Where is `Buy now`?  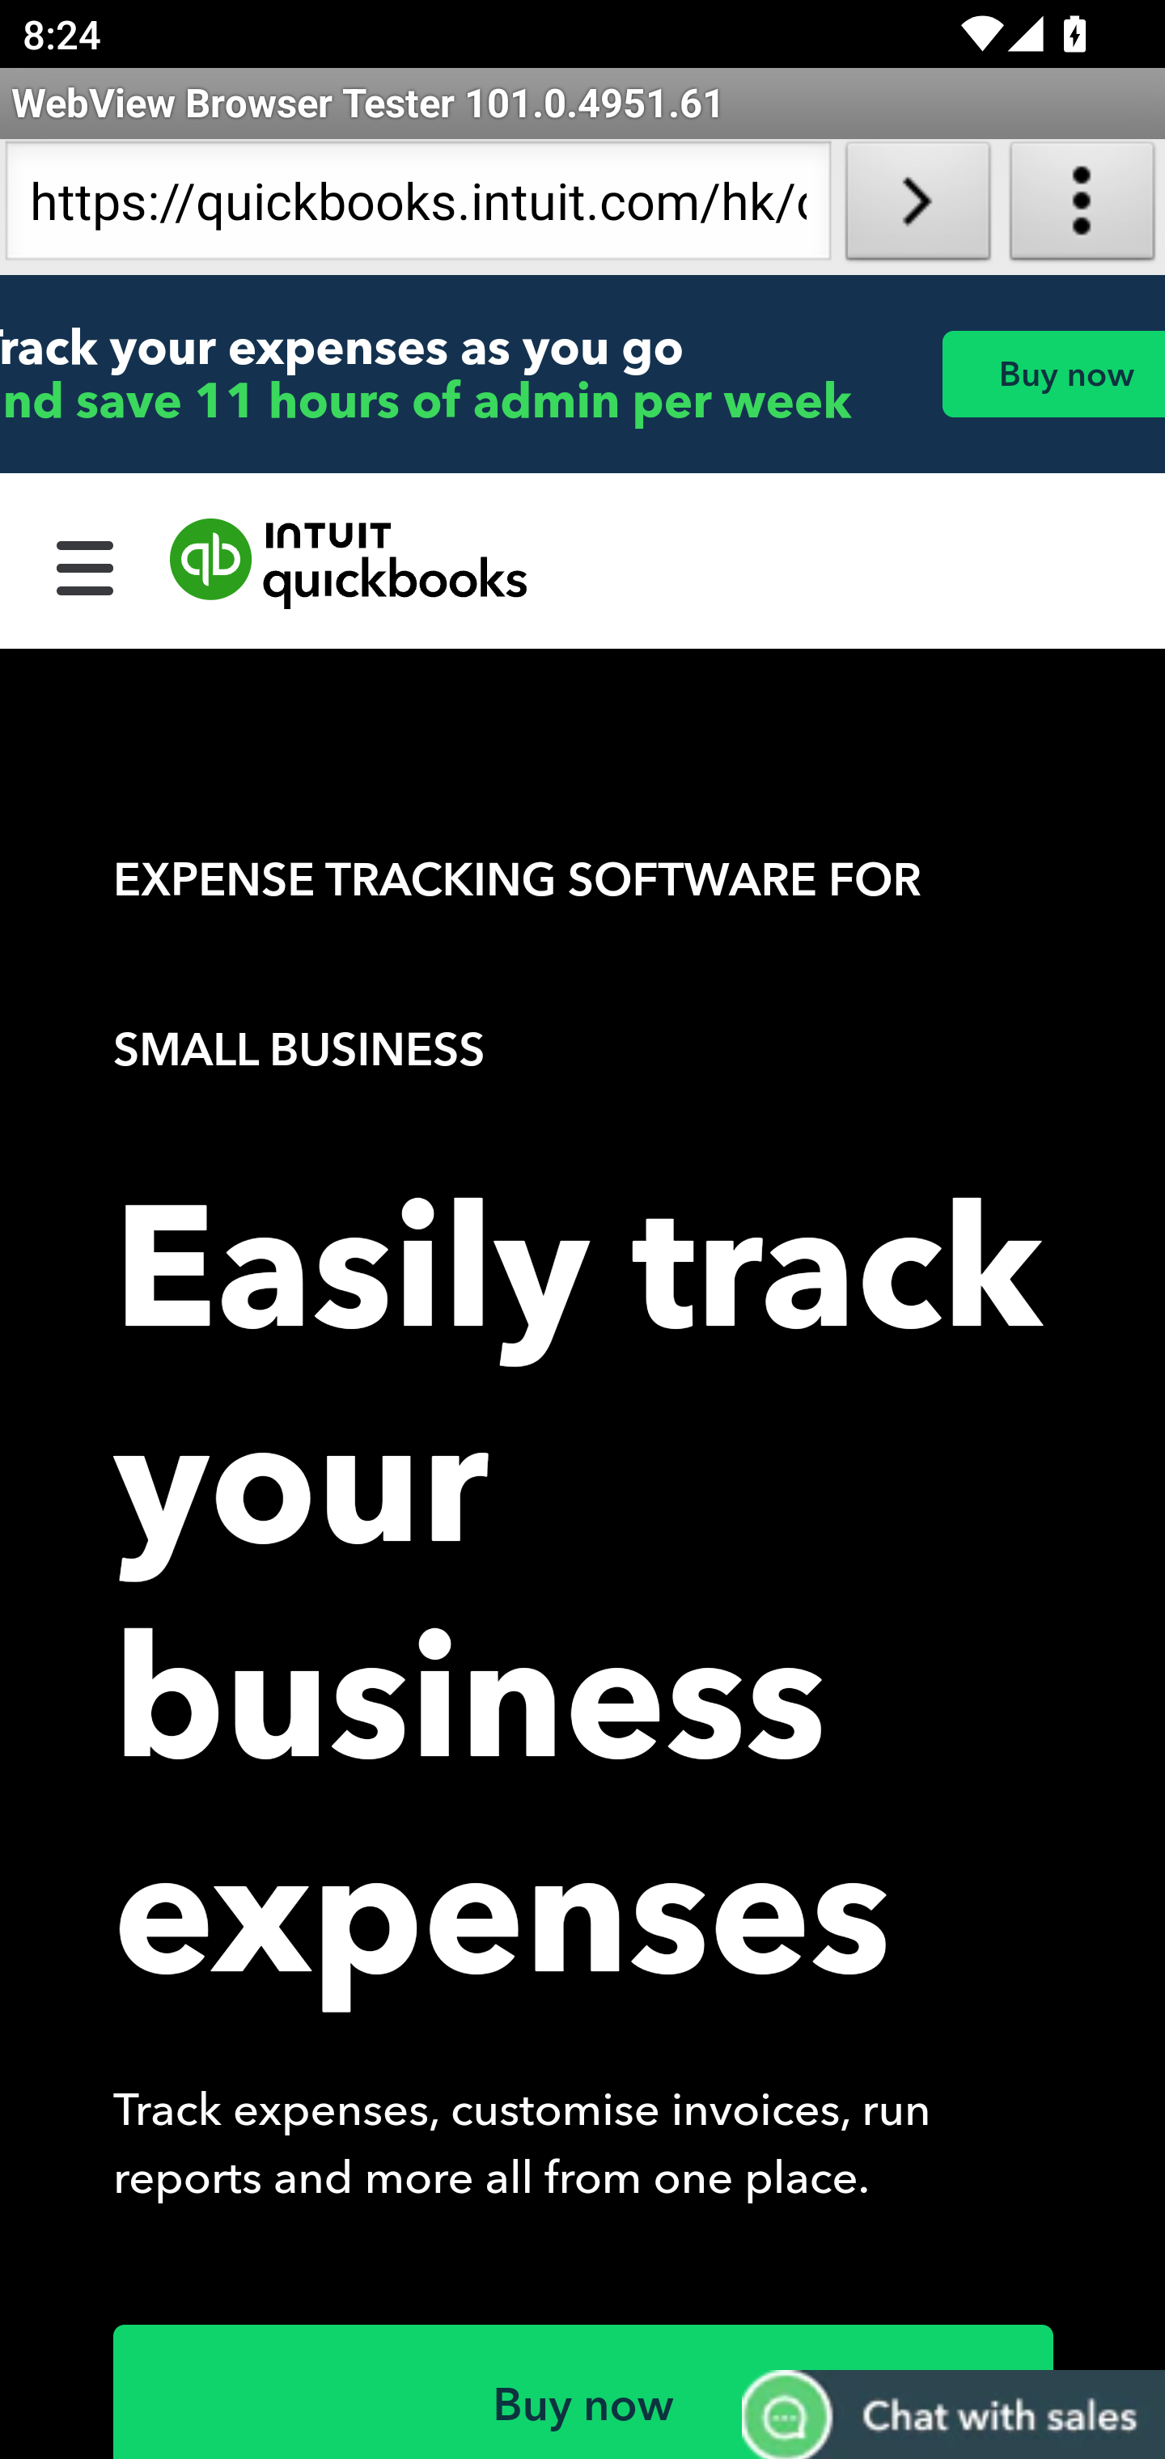
Buy now is located at coordinates (584, 2391).